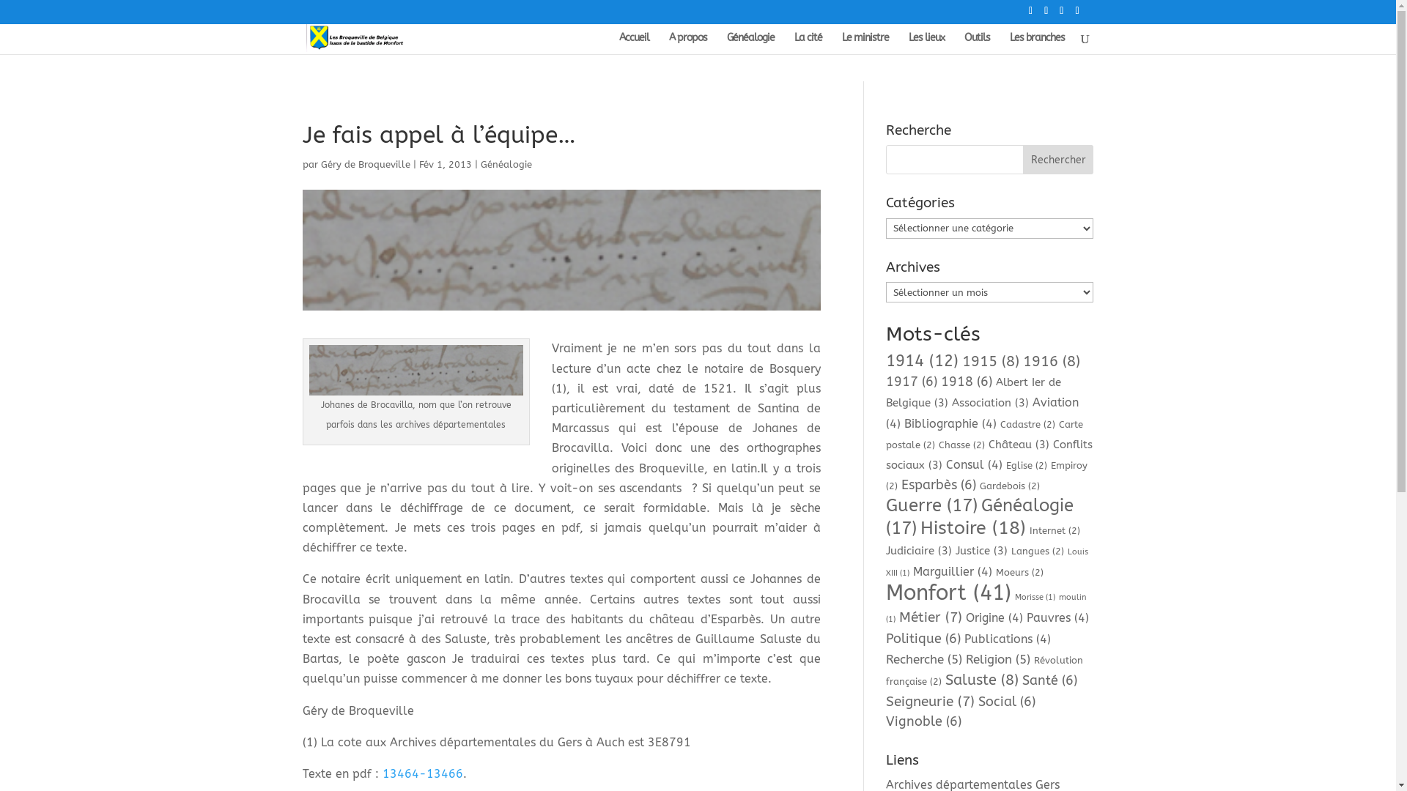 This screenshot has height=791, width=1407. What do you see at coordinates (975, 464) in the screenshot?
I see `Consul (4)` at bounding box center [975, 464].